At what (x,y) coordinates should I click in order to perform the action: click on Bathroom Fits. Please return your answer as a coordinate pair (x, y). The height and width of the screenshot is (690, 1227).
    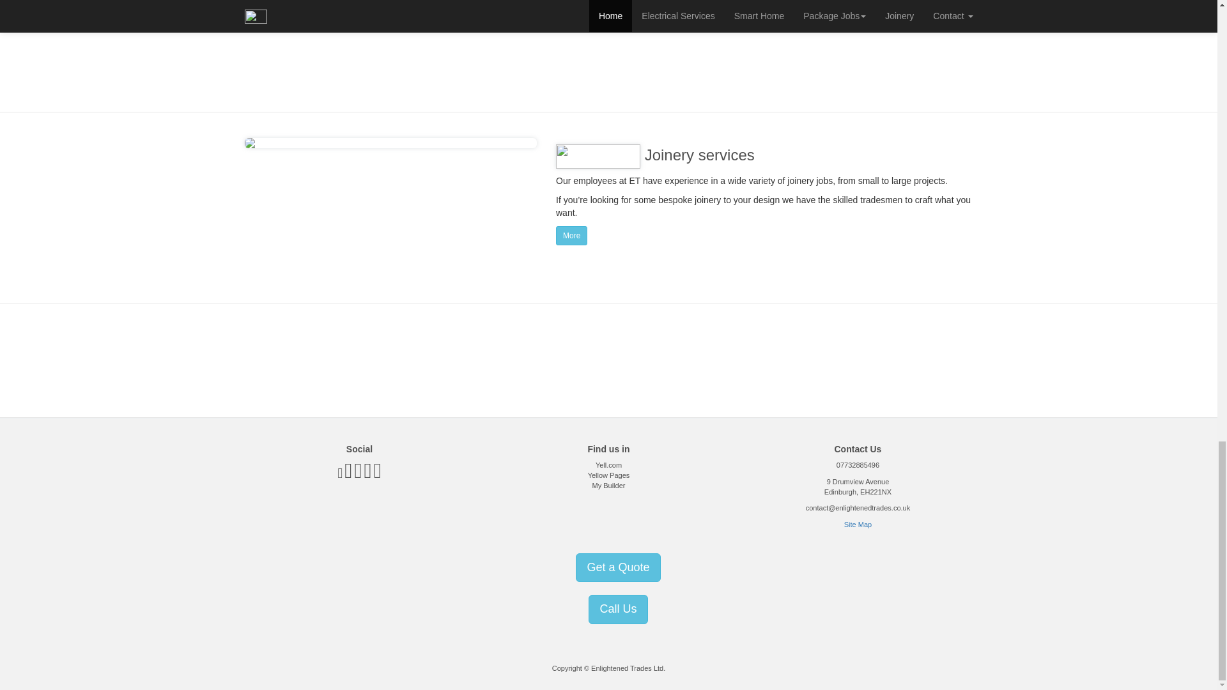
    Looking at the image, I should click on (275, 8).